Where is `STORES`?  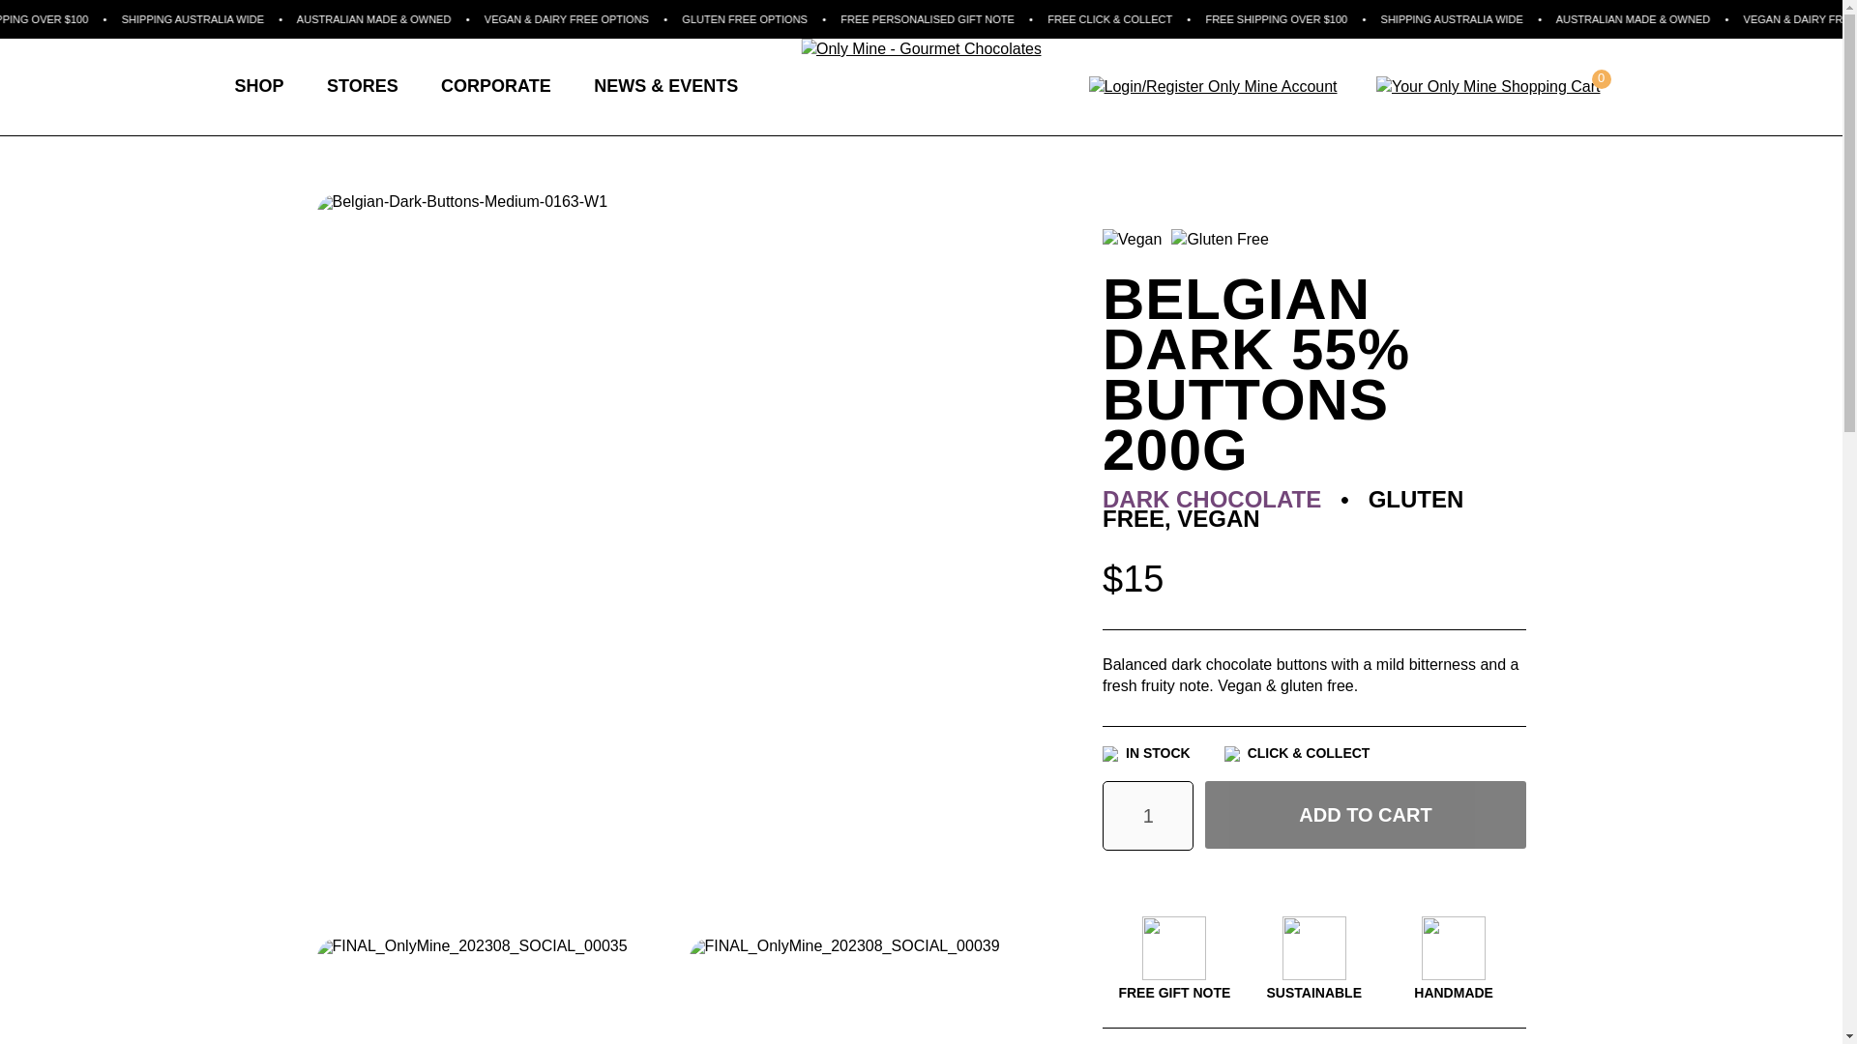
STORES is located at coordinates (363, 85).